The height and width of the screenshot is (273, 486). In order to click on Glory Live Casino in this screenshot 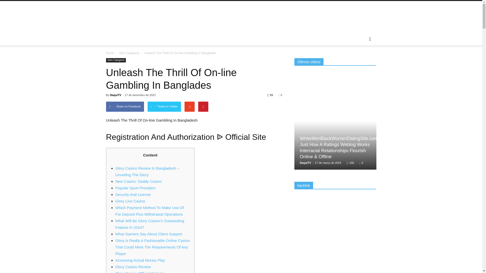, I will do `click(130, 201)`.